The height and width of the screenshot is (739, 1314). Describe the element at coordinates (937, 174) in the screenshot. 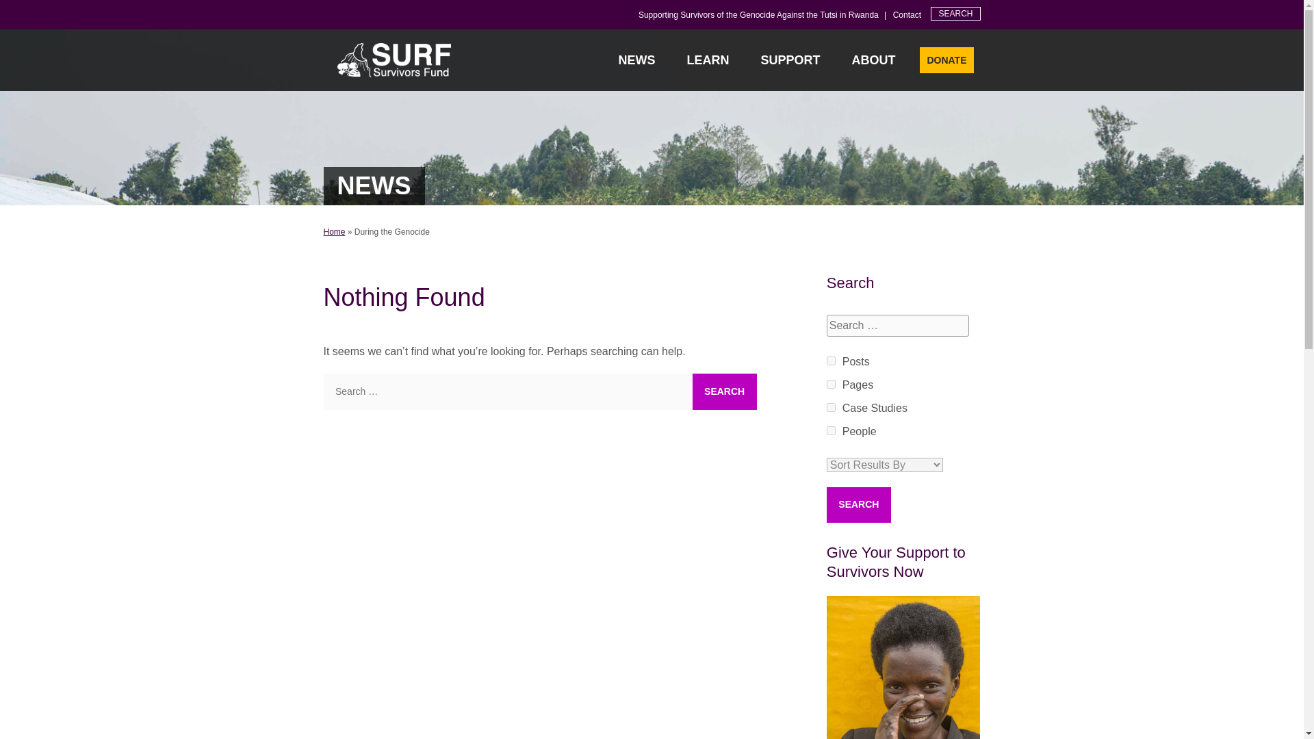

I see `Search` at that location.